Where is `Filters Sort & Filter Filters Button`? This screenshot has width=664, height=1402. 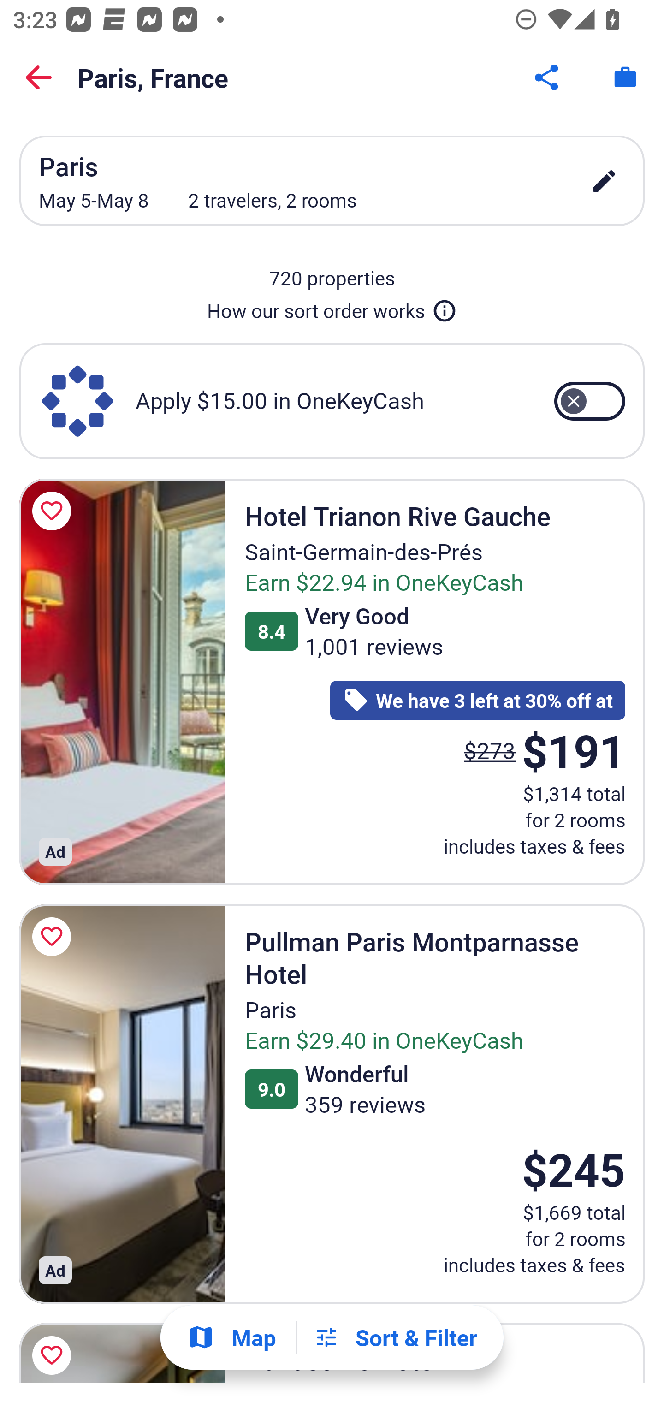
Filters Sort & Filter Filters Button is located at coordinates (395, 1337).